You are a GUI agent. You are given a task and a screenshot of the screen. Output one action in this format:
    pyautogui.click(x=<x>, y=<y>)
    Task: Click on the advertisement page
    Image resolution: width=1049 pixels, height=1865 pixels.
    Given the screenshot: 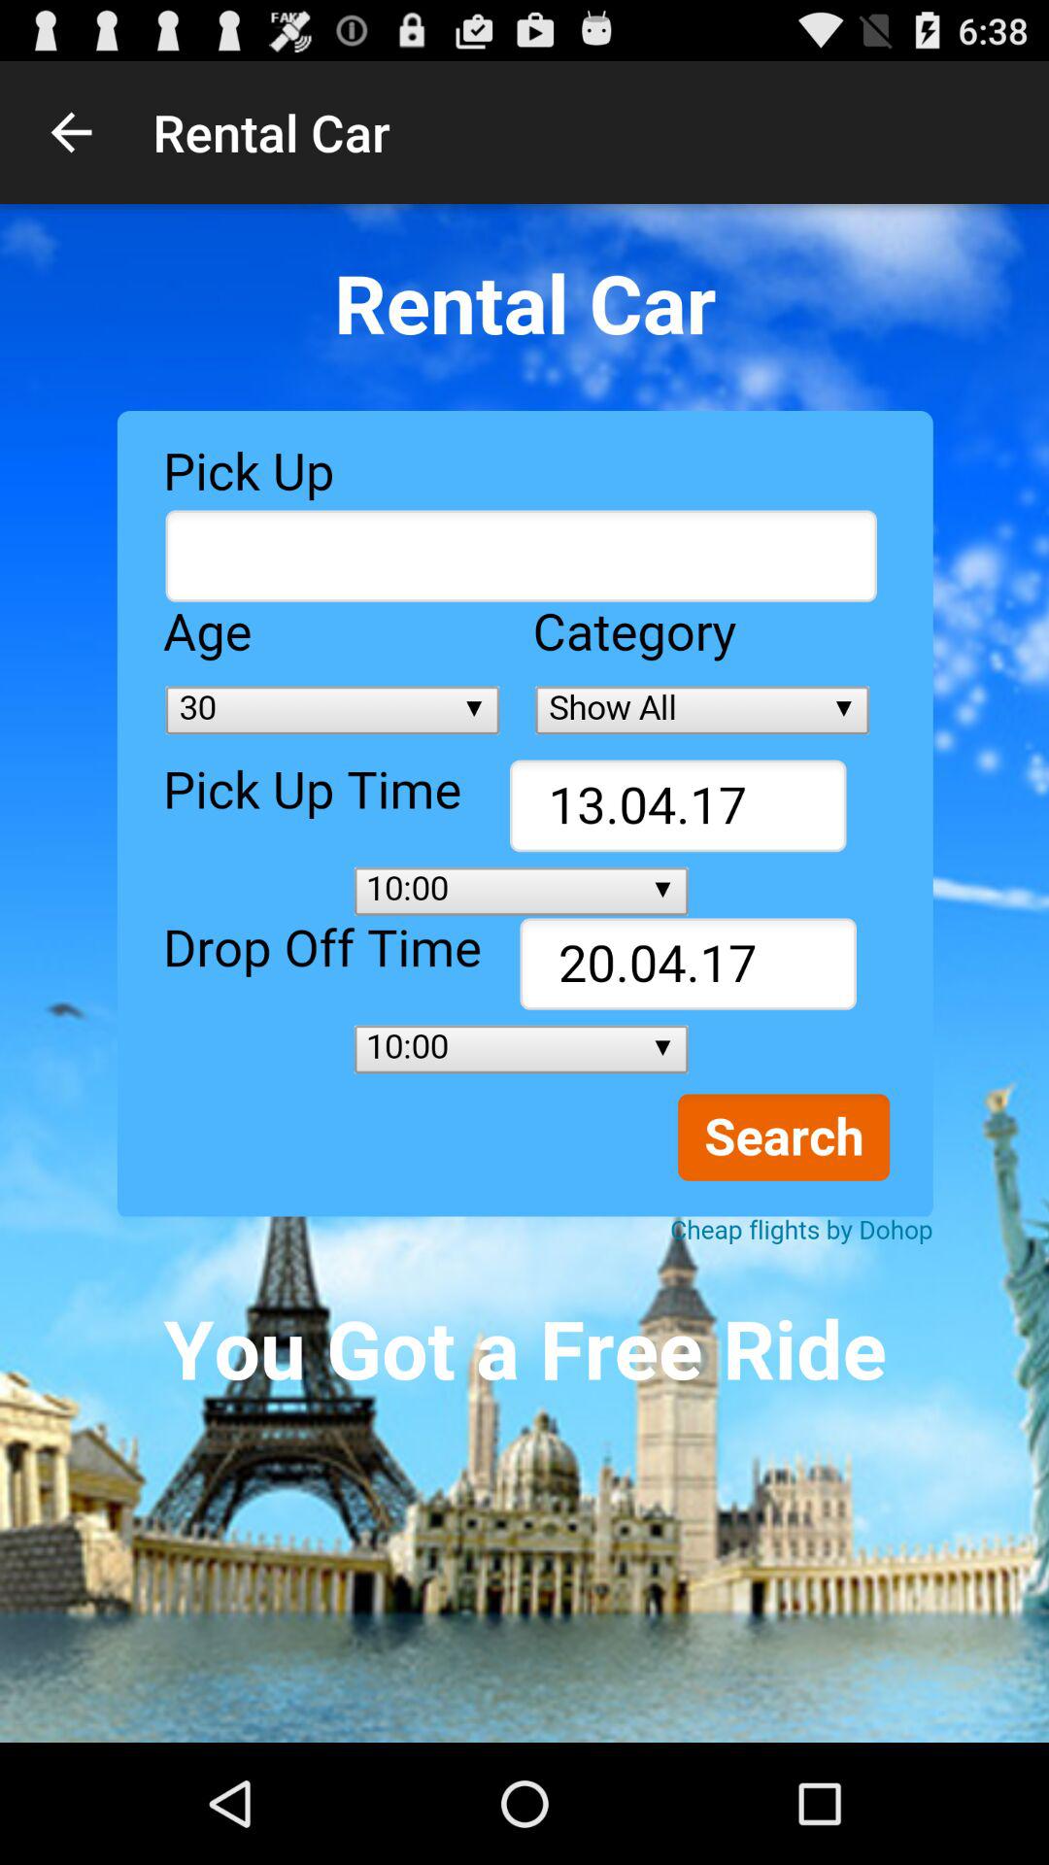 What is the action you would take?
    pyautogui.click(x=524, y=973)
    